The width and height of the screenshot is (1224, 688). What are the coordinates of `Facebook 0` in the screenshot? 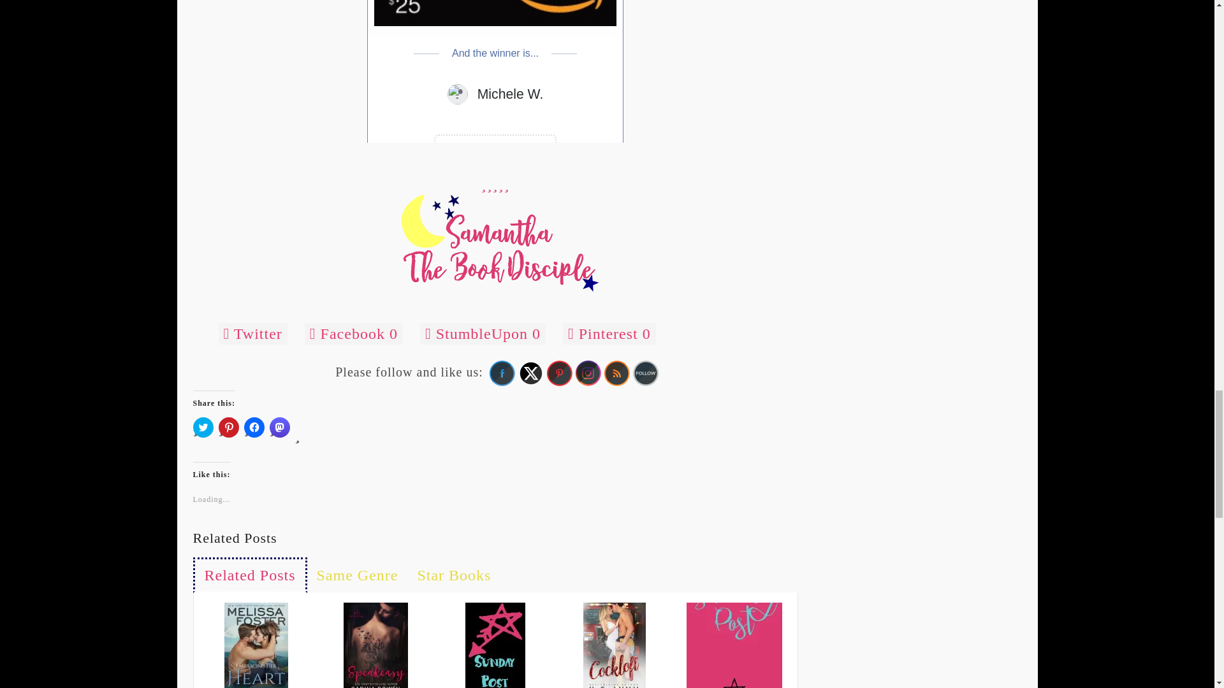 It's located at (353, 334).